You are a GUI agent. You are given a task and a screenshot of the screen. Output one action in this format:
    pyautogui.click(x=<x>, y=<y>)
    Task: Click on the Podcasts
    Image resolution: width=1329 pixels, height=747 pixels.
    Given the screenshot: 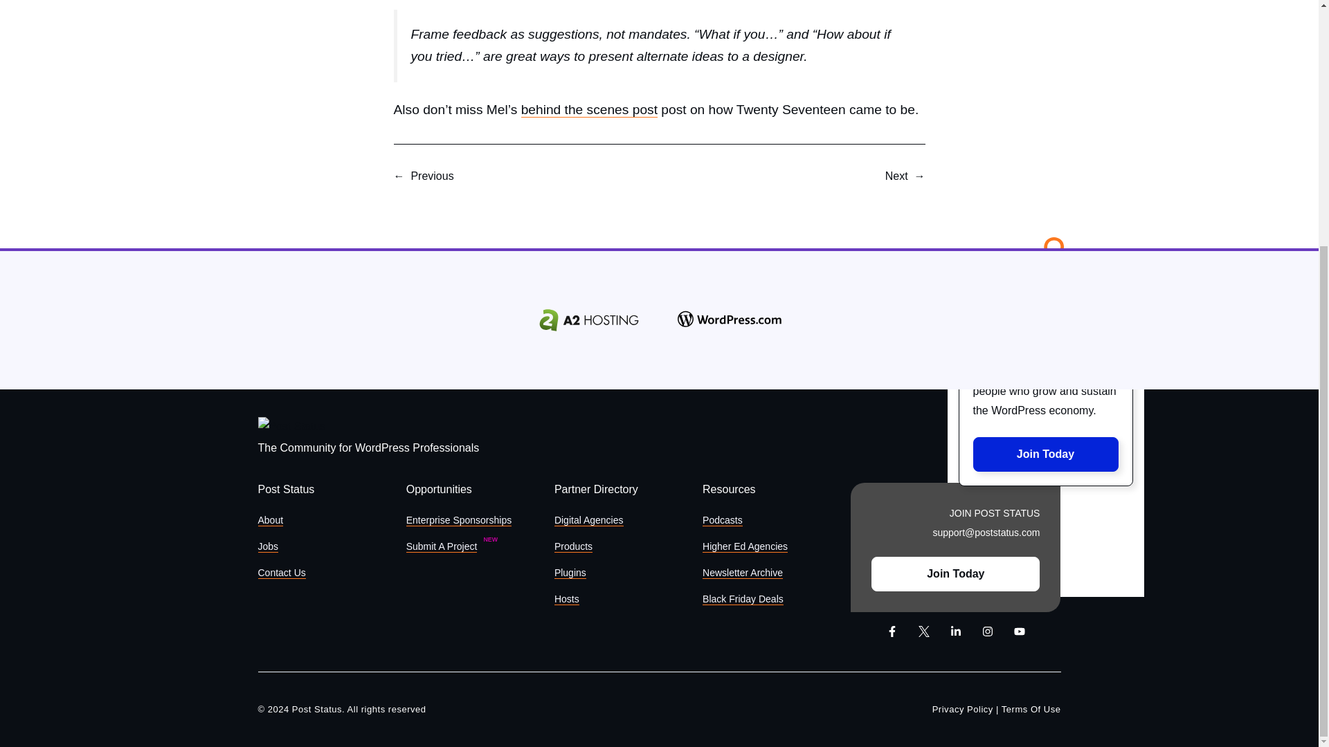 What is the action you would take?
    pyautogui.click(x=723, y=520)
    